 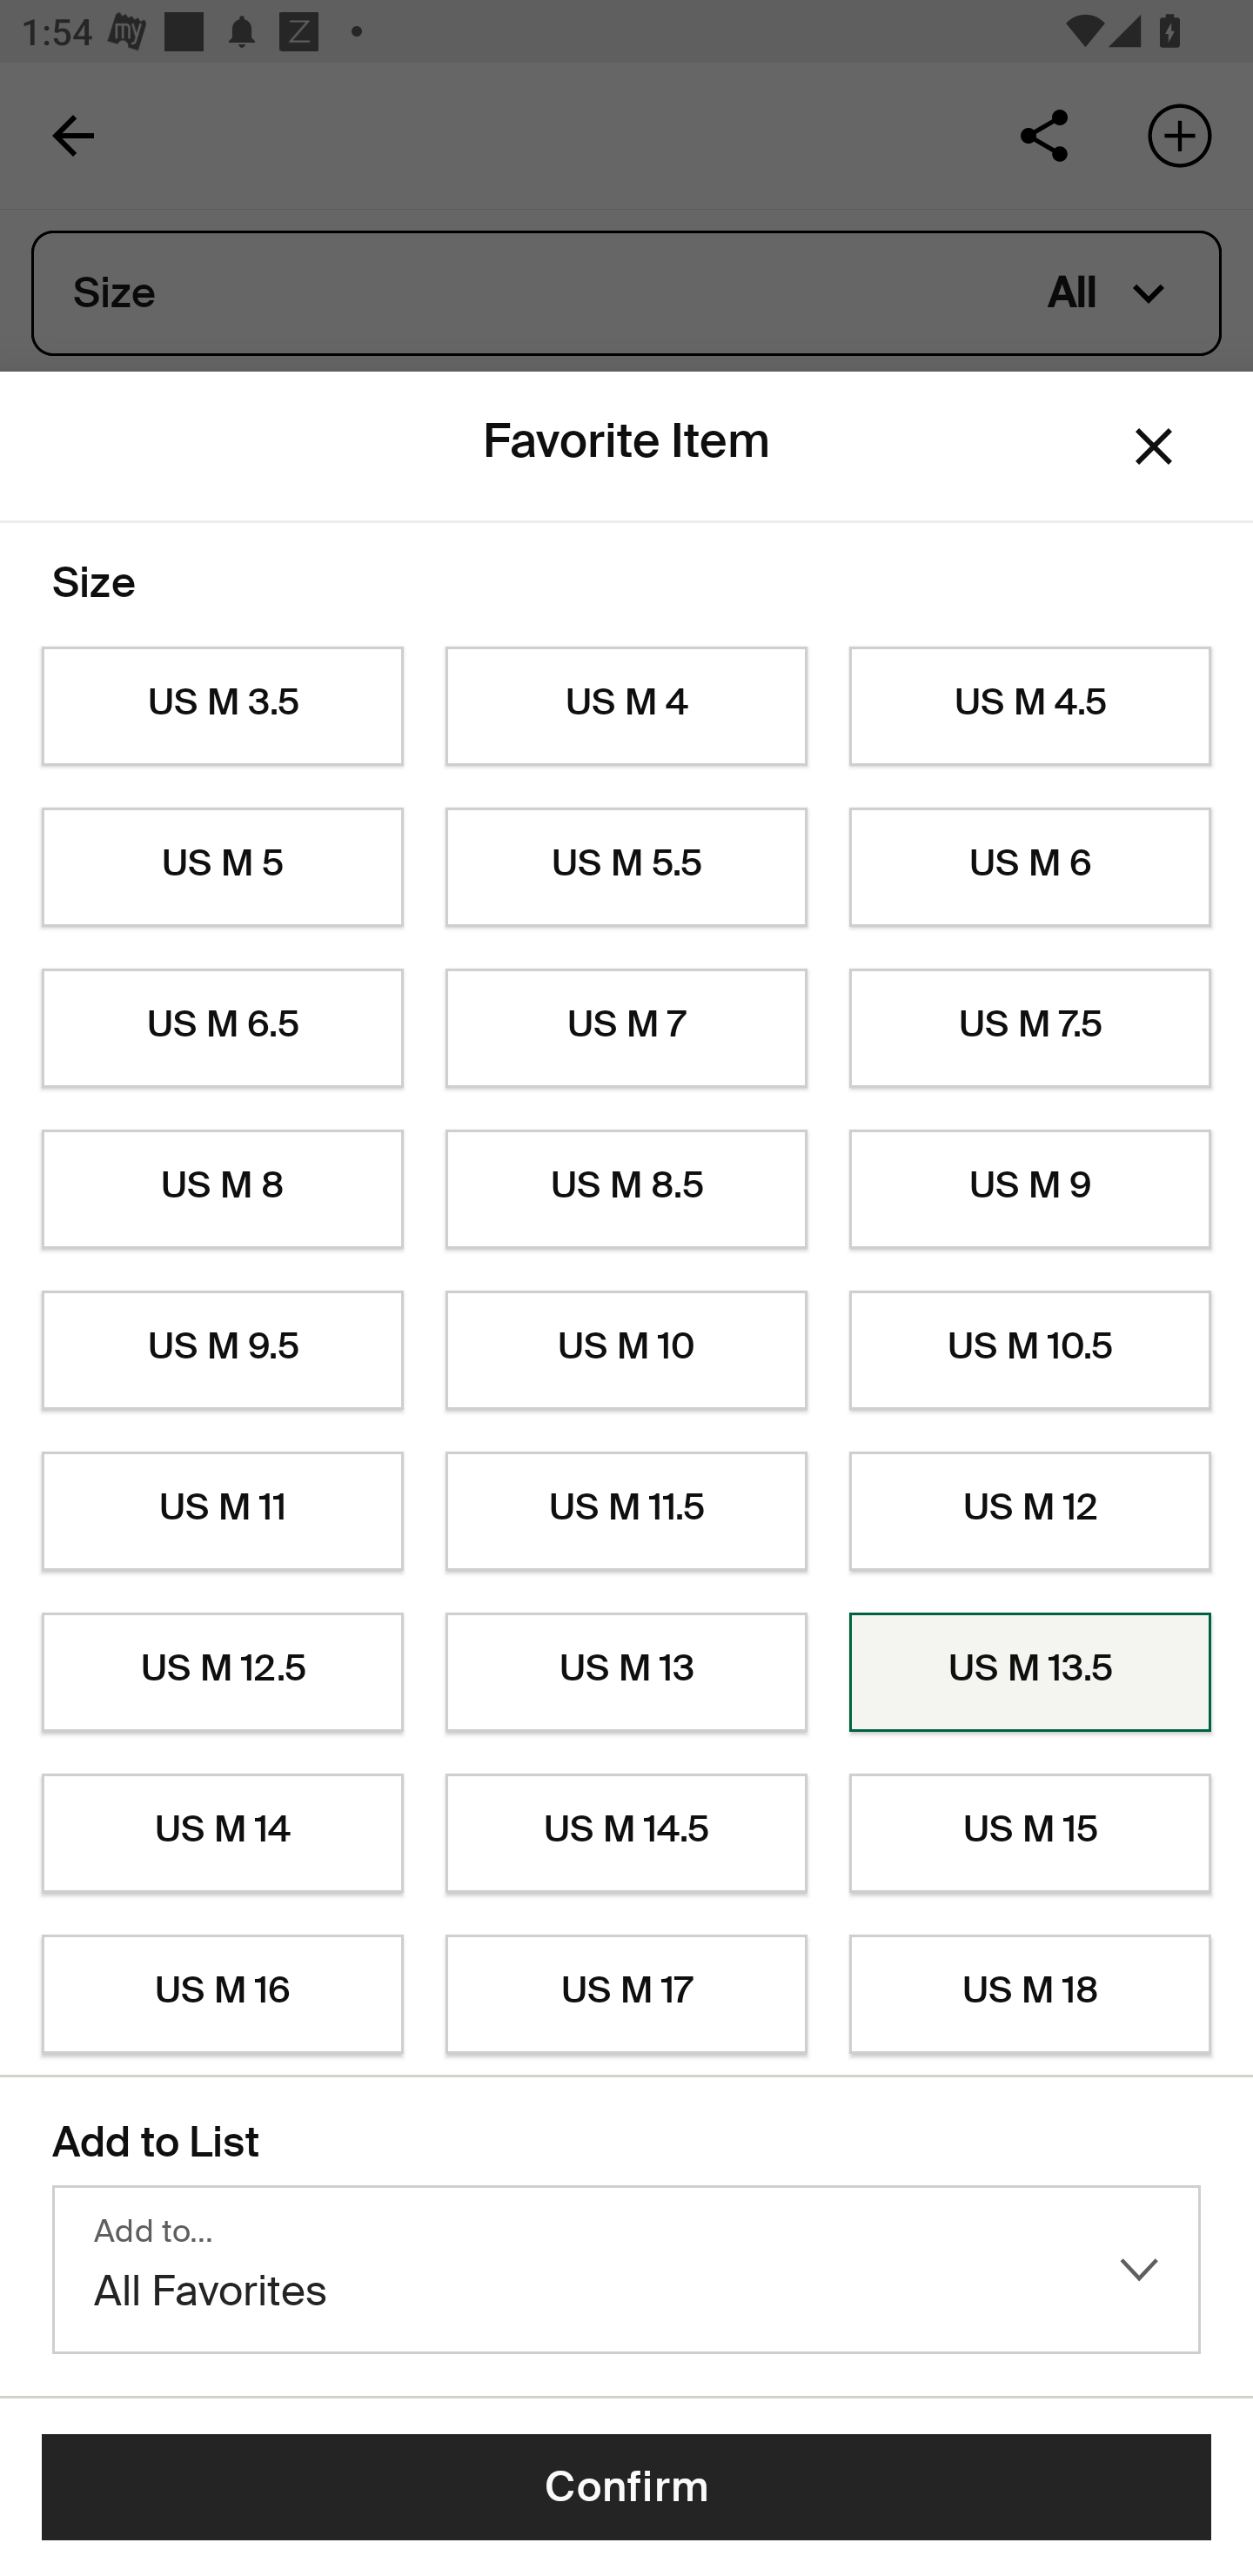 I want to click on US M 17, so click(x=626, y=1995).